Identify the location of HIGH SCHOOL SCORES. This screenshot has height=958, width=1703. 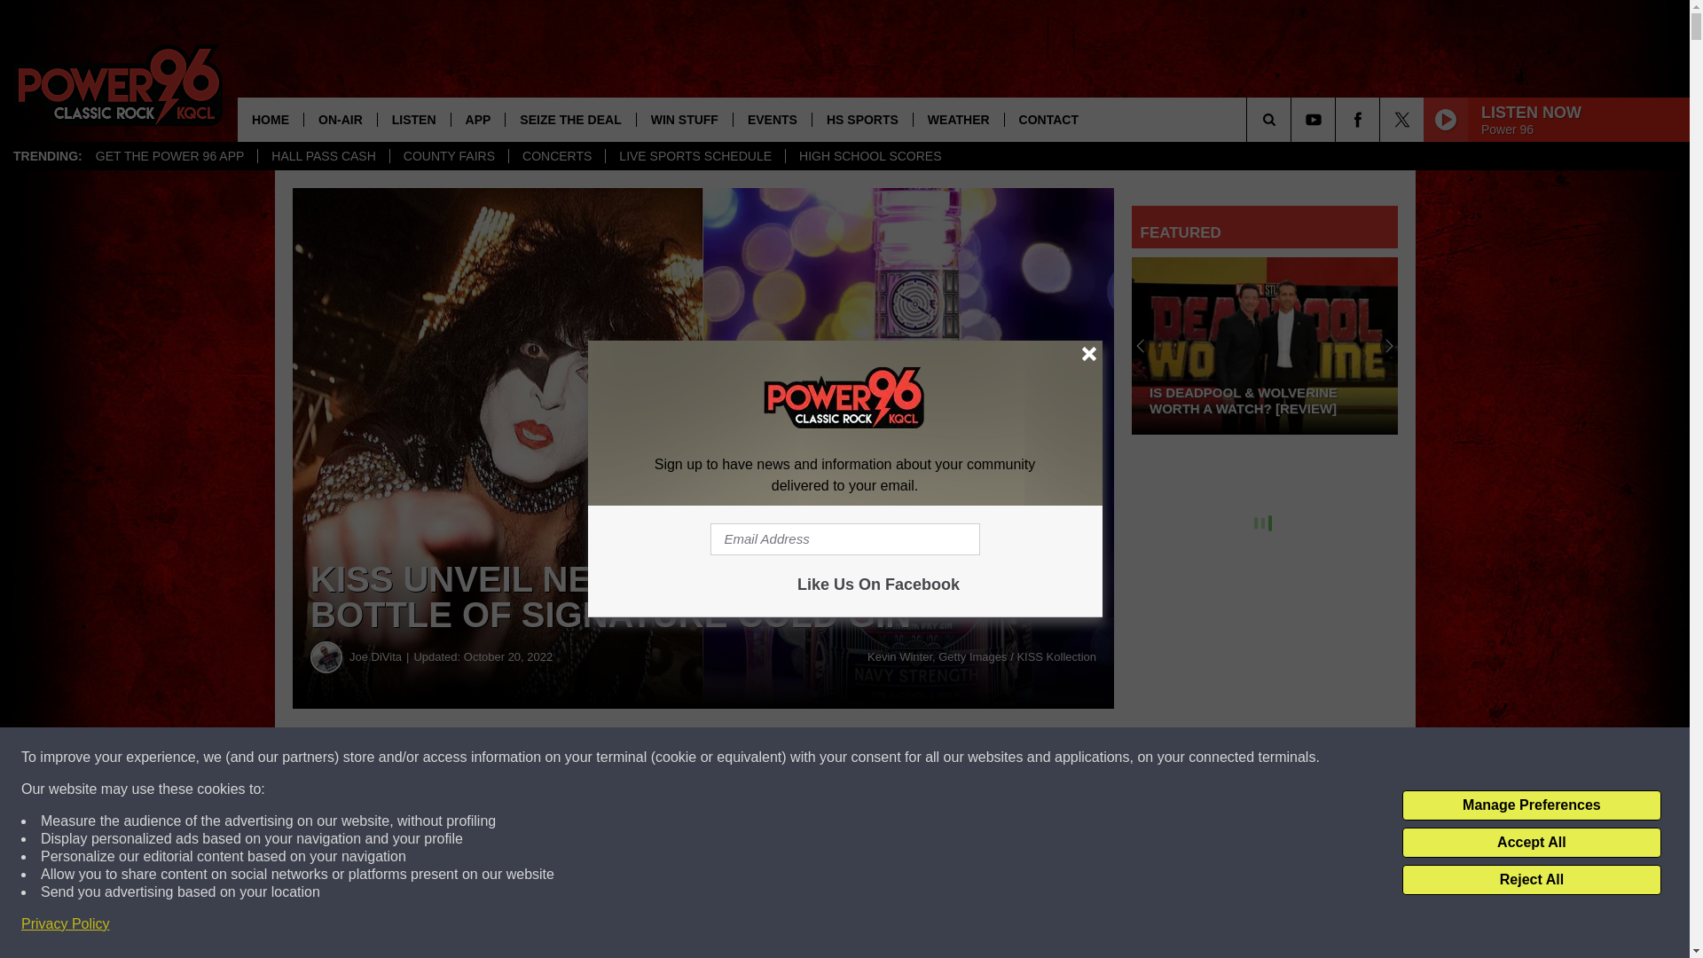
(870, 156).